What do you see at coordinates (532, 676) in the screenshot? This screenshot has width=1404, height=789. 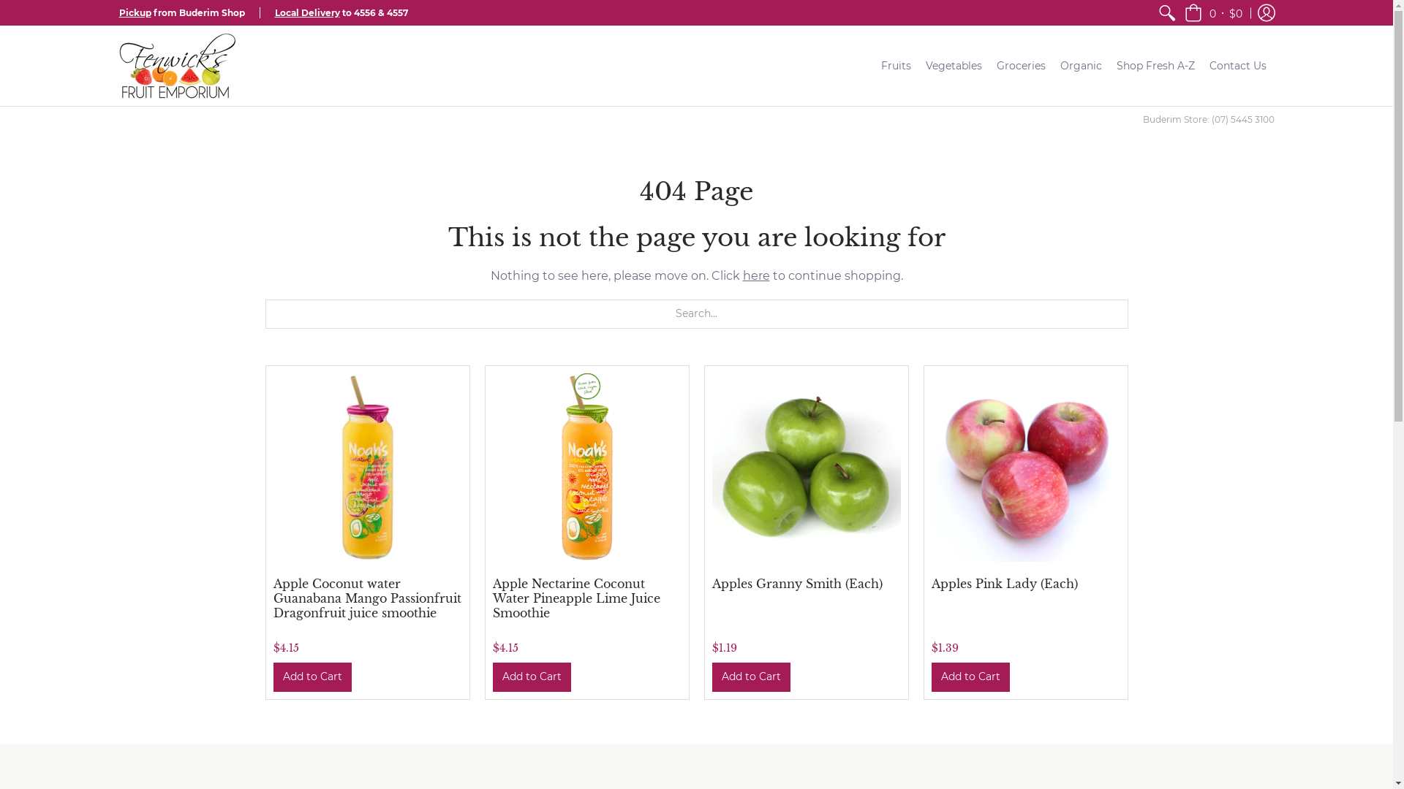 I see `Add to Cart` at bounding box center [532, 676].